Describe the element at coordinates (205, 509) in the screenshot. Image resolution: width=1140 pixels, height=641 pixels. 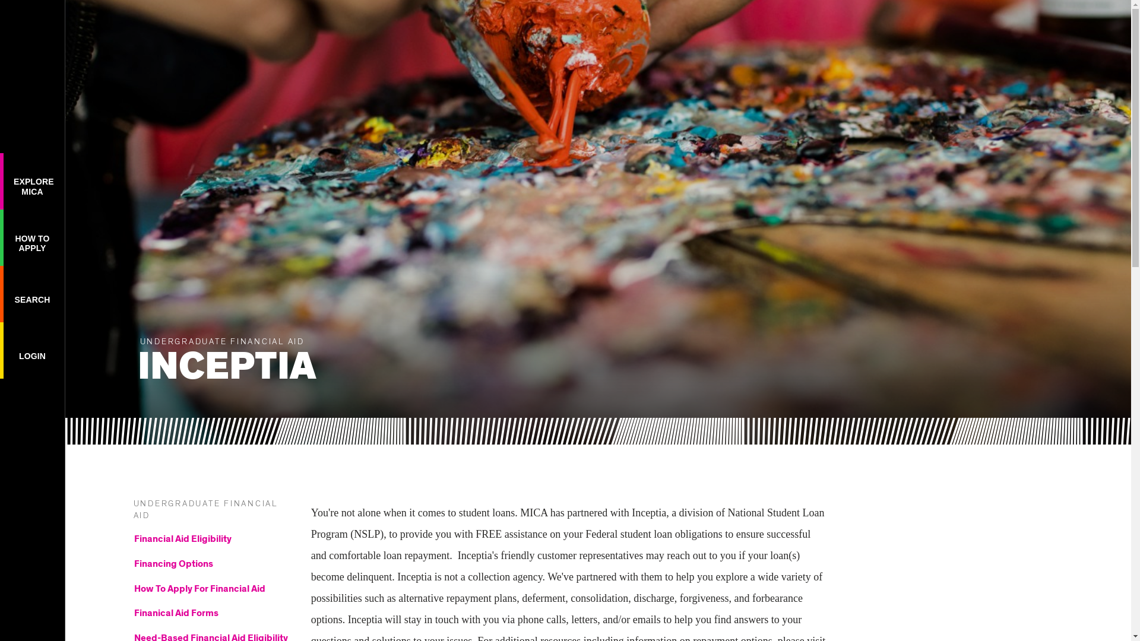
I see `UNDERGRADUATE FINANCIAL AID` at that location.